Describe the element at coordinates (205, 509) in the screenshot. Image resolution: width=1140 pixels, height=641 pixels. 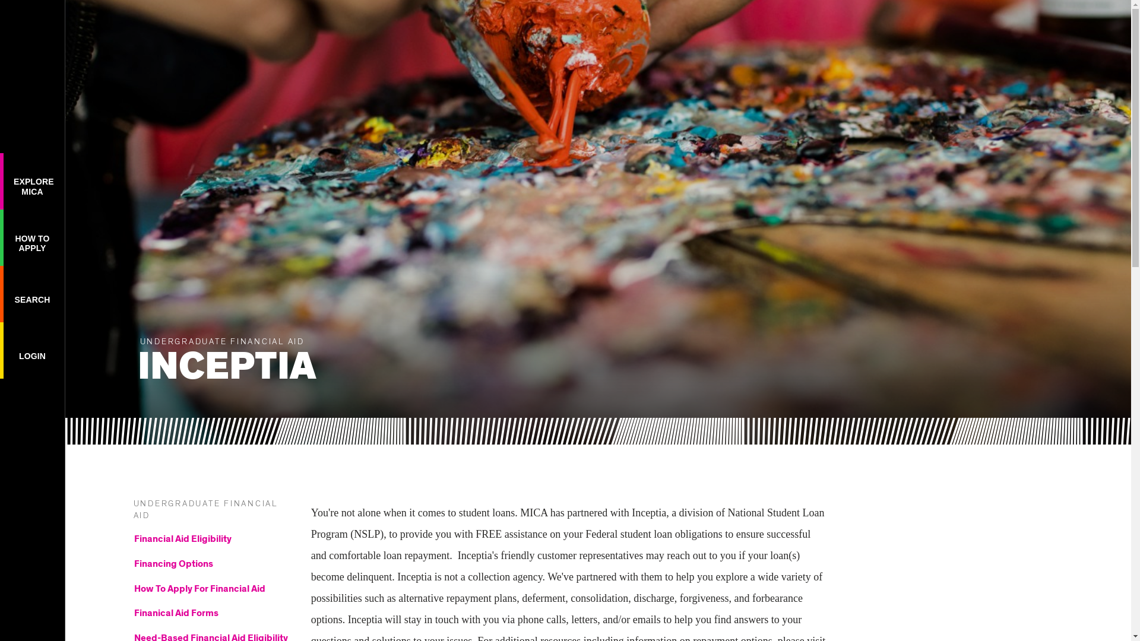
I see `UNDERGRADUATE FINANCIAL AID` at that location.